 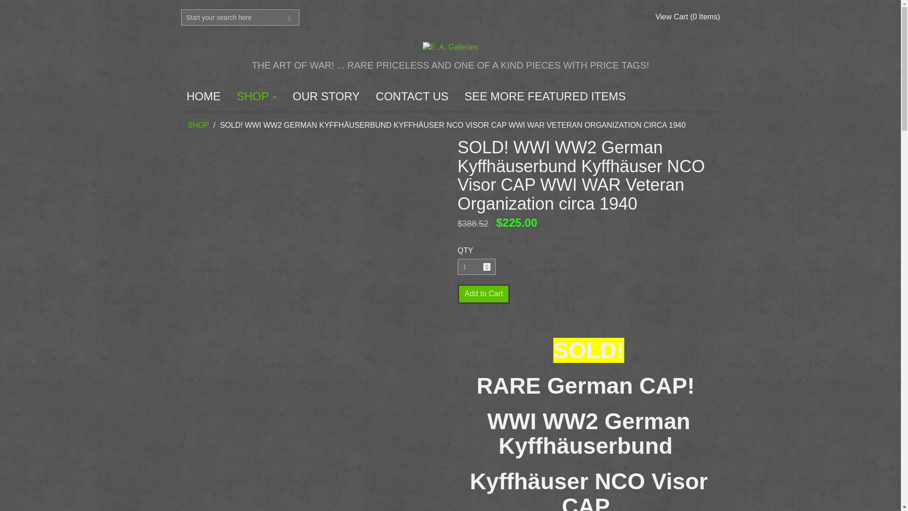 What do you see at coordinates (412, 96) in the screenshot?
I see `CONTACT US` at bounding box center [412, 96].